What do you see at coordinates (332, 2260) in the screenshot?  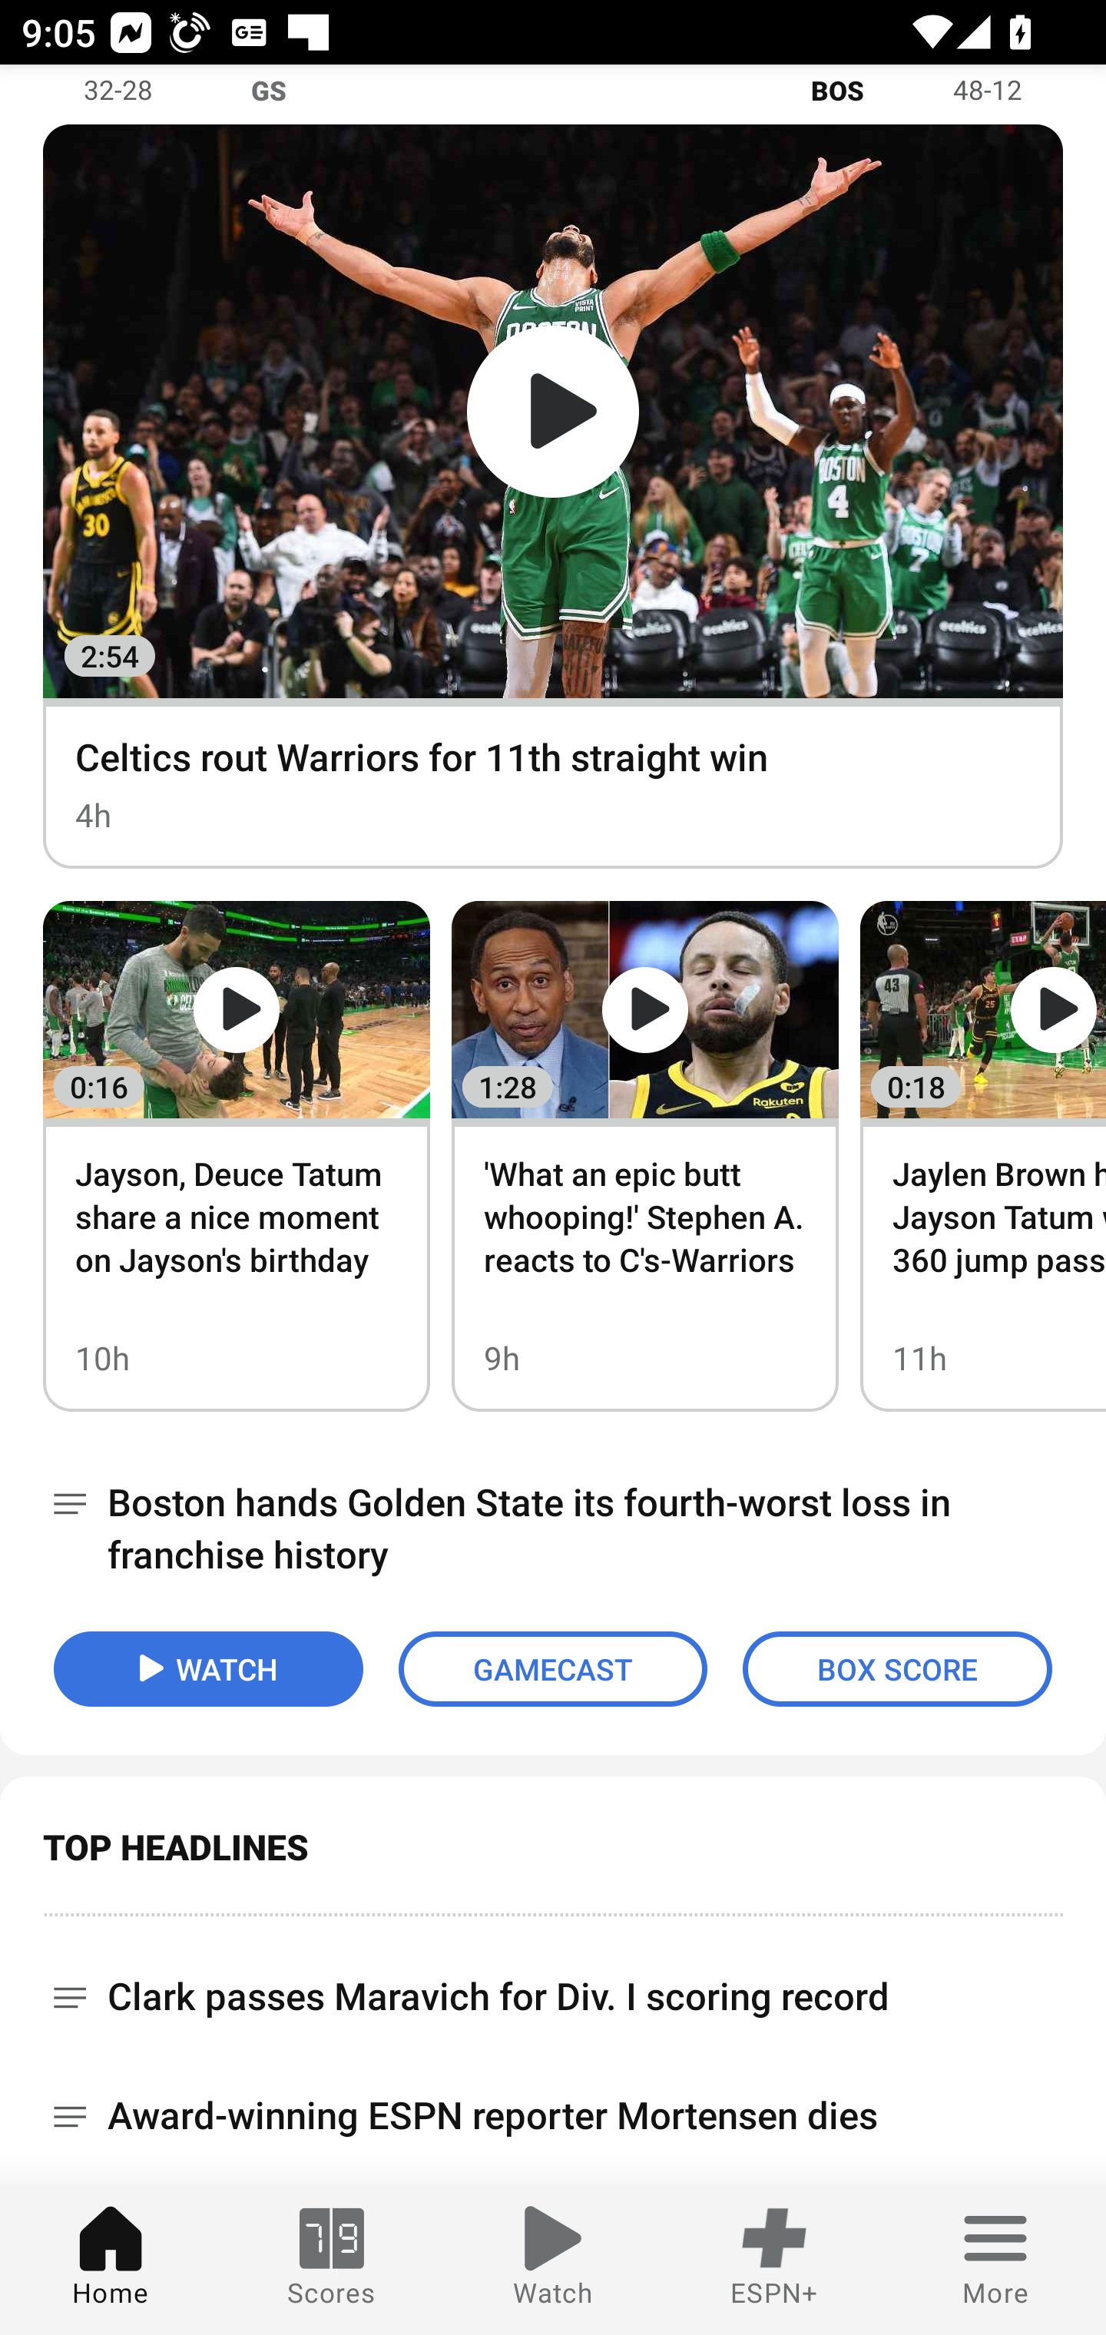 I see `Scores` at bounding box center [332, 2260].